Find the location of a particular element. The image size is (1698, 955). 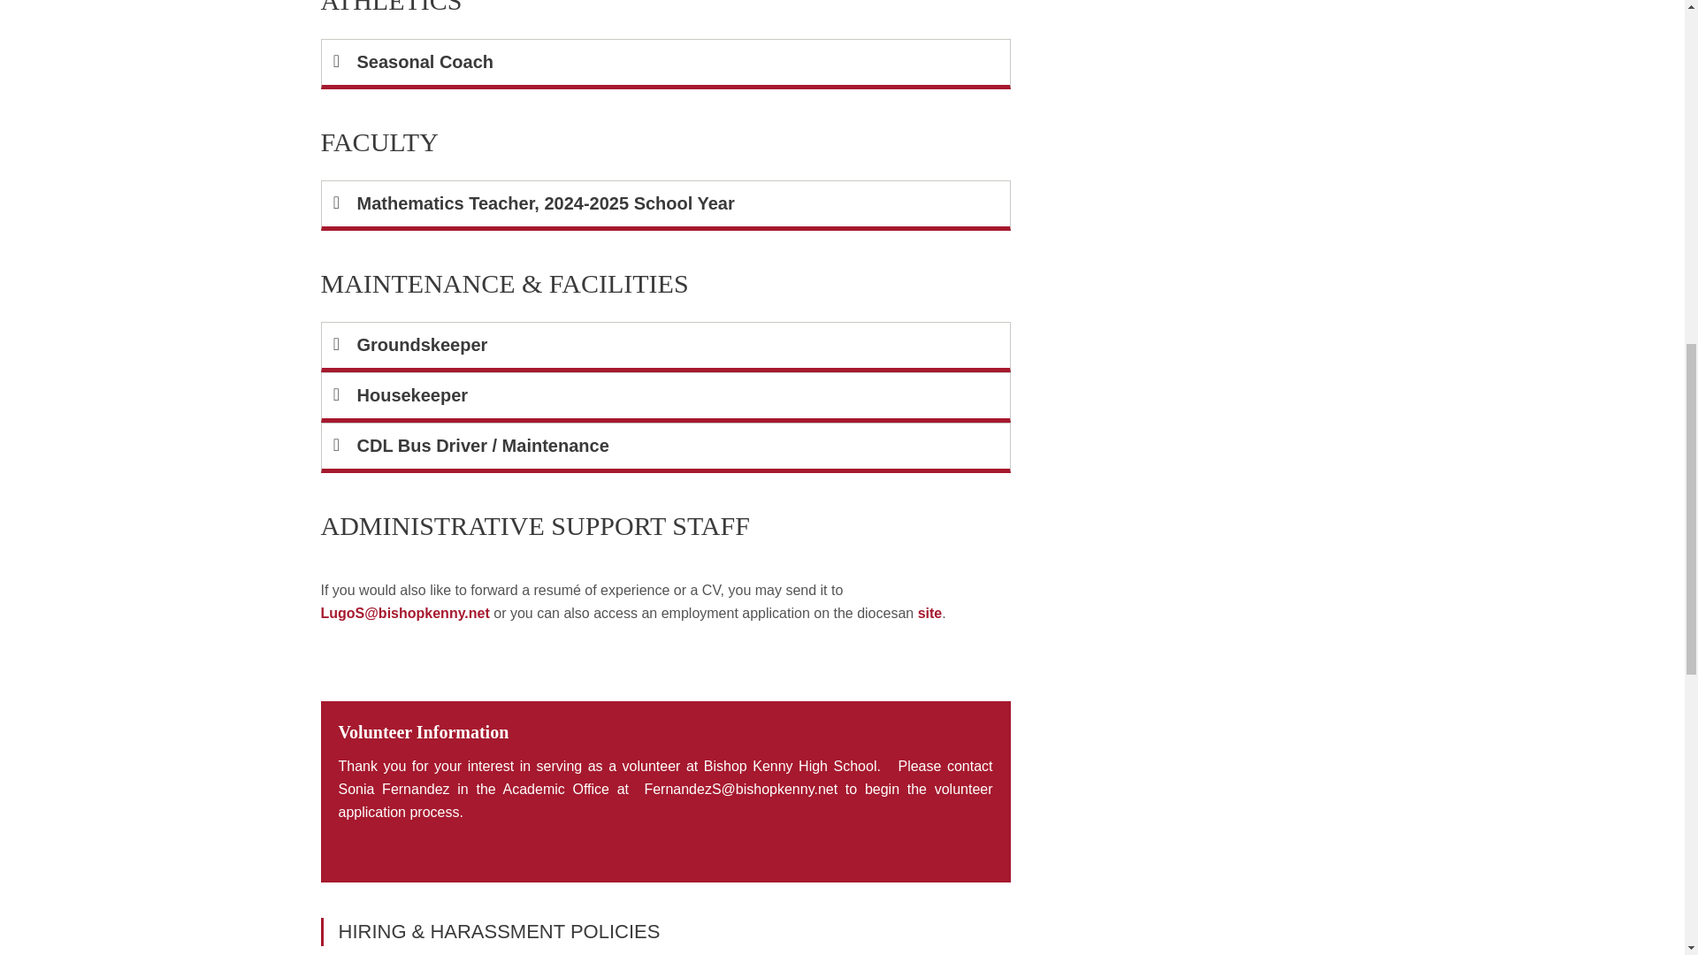

Employment at BKHS is located at coordinates (404, 613).